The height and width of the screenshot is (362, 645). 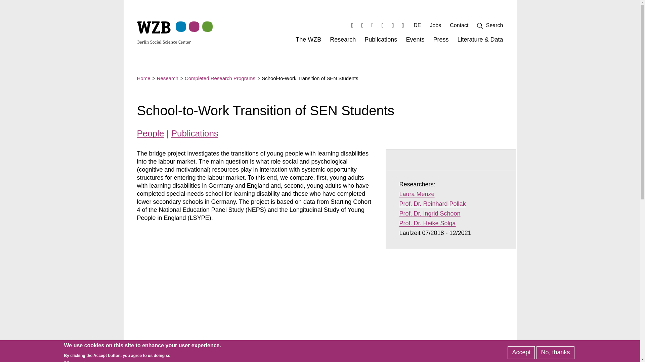 What do you see at coordinates (362, 25) in the screenshot?
I see `Instagram` at bounding box center [362, 25].